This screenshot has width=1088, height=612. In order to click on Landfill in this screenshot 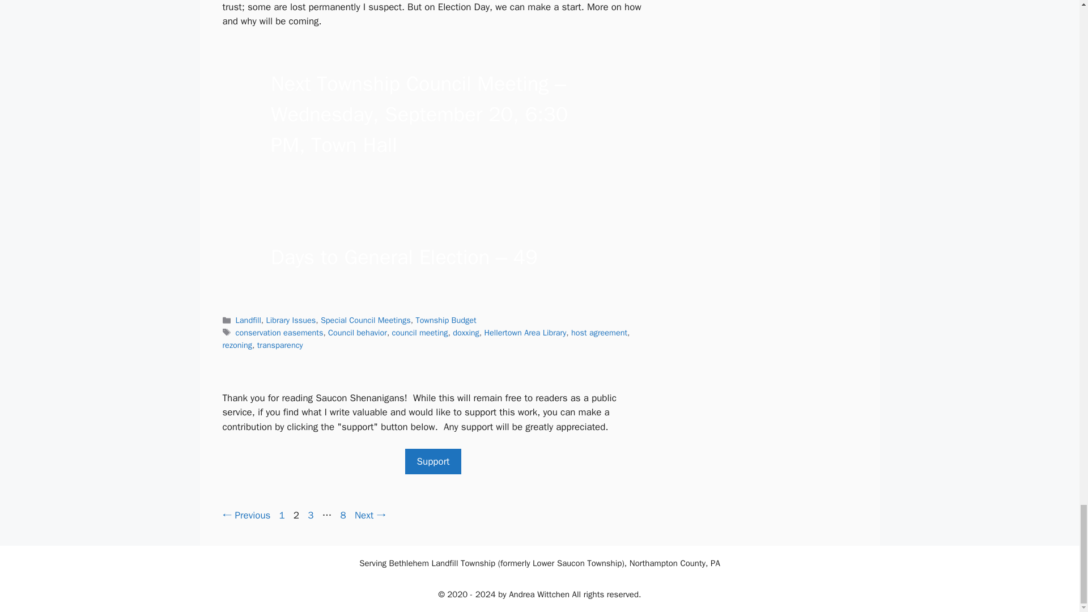, I will do `click(279, 332)`.